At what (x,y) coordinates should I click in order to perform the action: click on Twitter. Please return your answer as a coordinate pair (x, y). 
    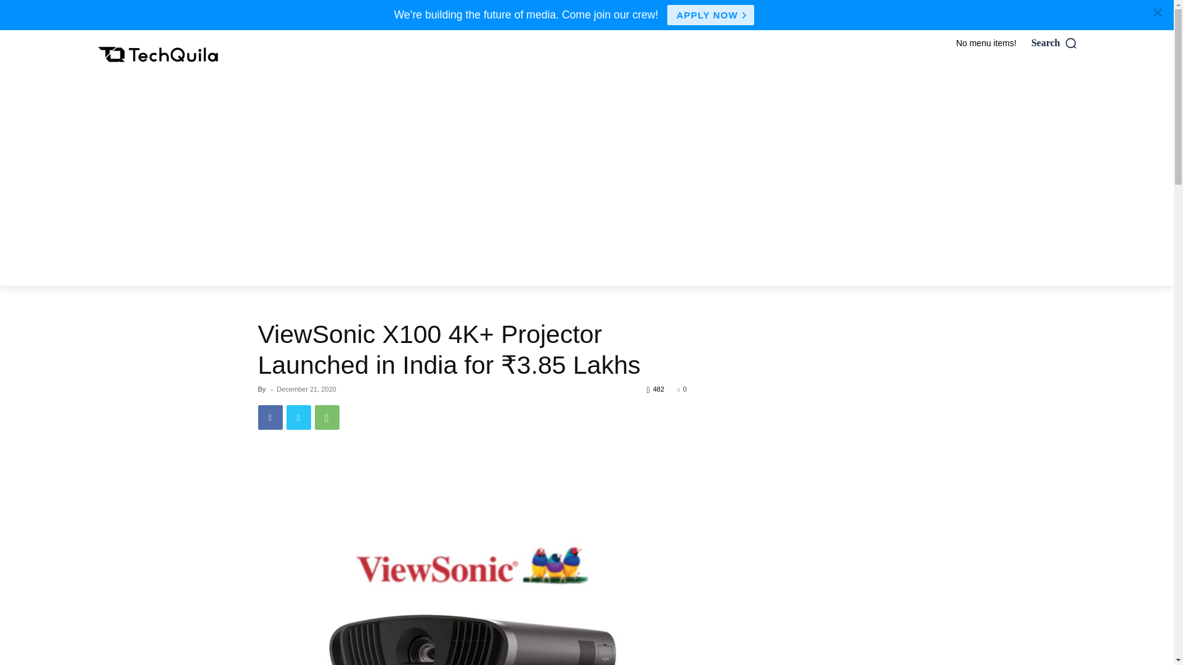
    Looking at the image, I should click on (298, 417).